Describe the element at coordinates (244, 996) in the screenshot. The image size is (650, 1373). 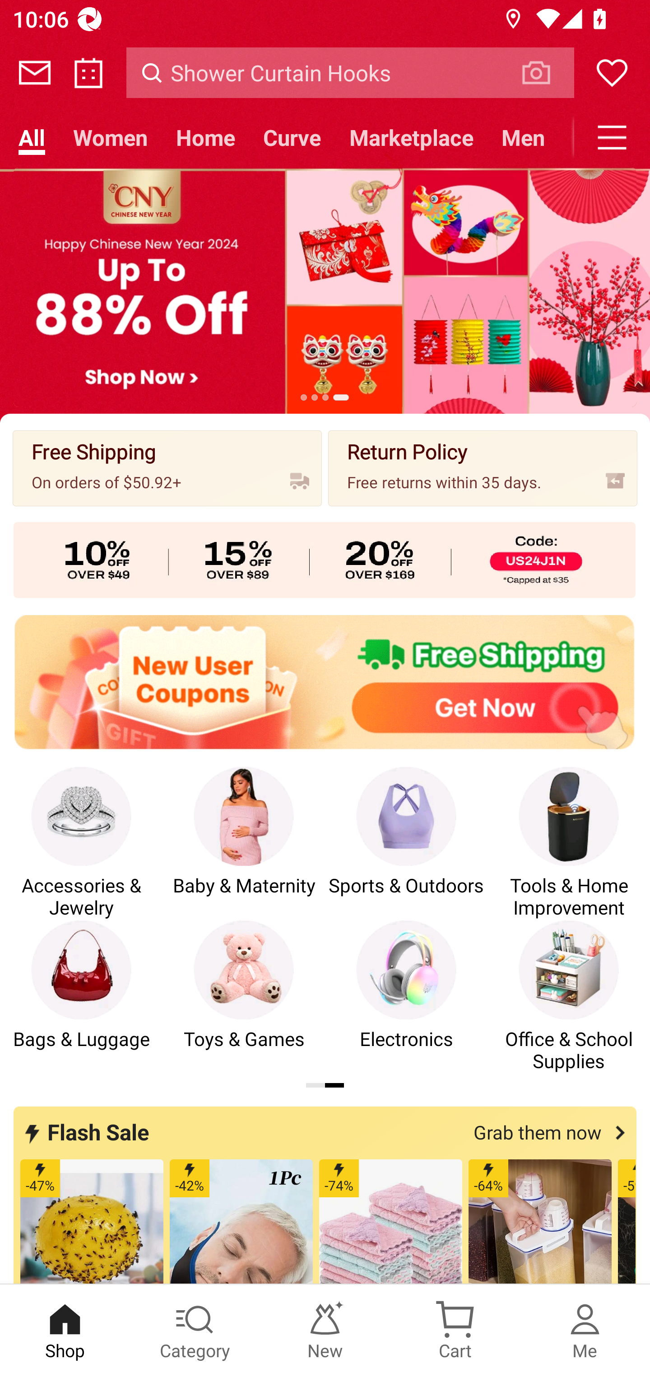
I see `Toys & Games` at that location.